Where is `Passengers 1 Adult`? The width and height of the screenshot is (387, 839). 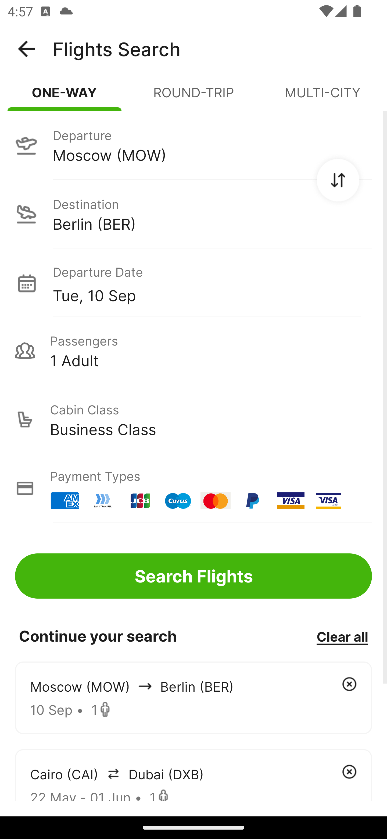
Passengers 1 Adult is located at coordinates (193, 351).